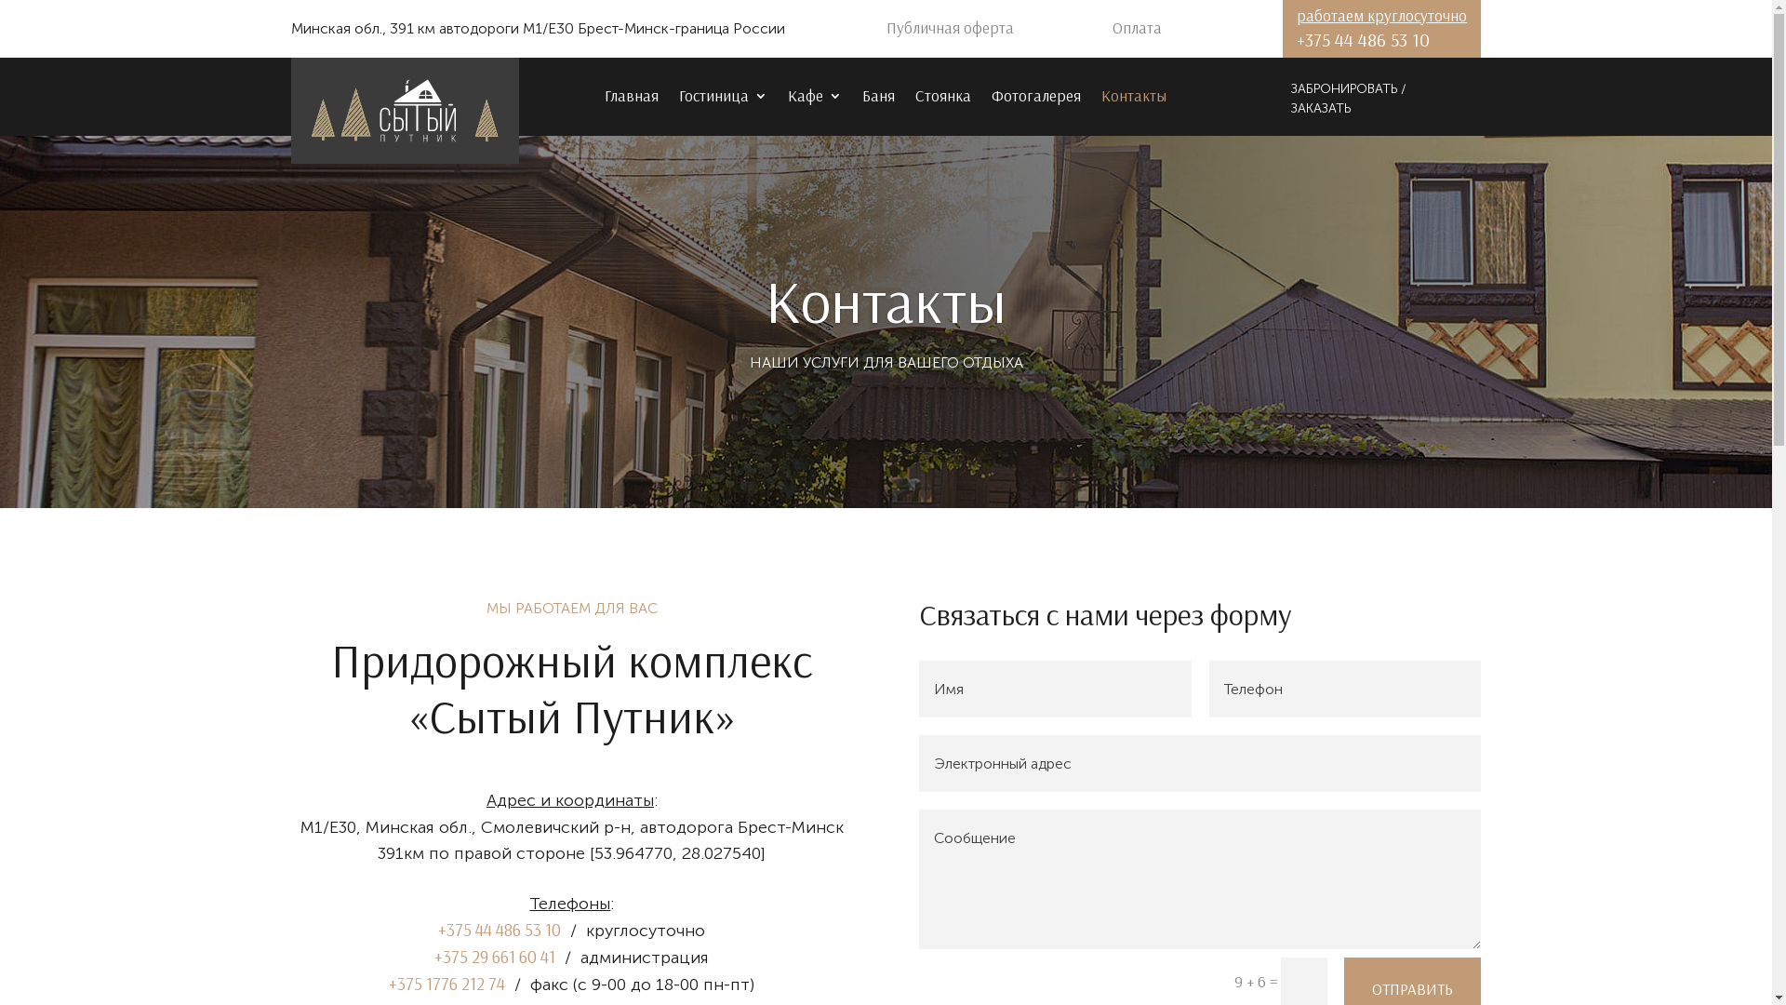  I want to click on +375 44 486 53 10, so click(1364, 39).